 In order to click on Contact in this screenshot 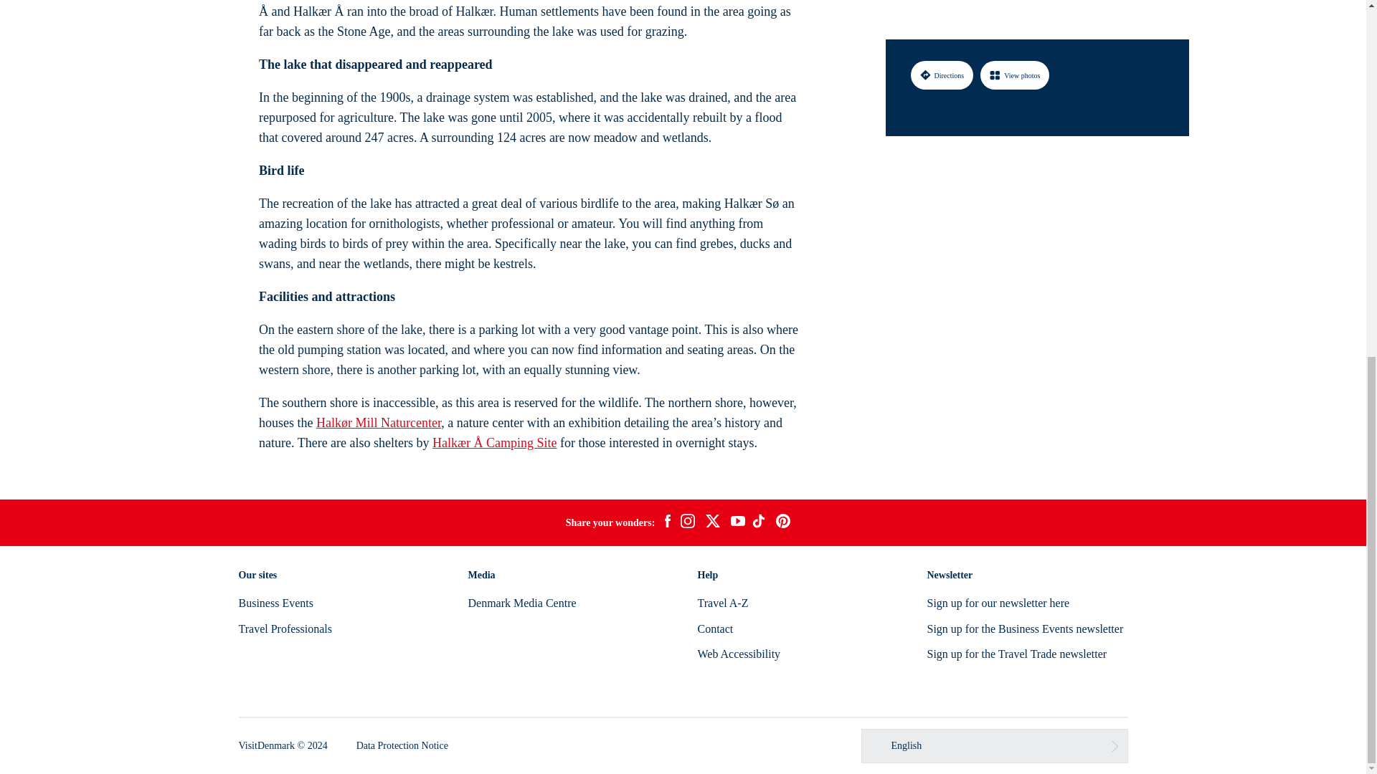, I will do `click(714, 629)`.